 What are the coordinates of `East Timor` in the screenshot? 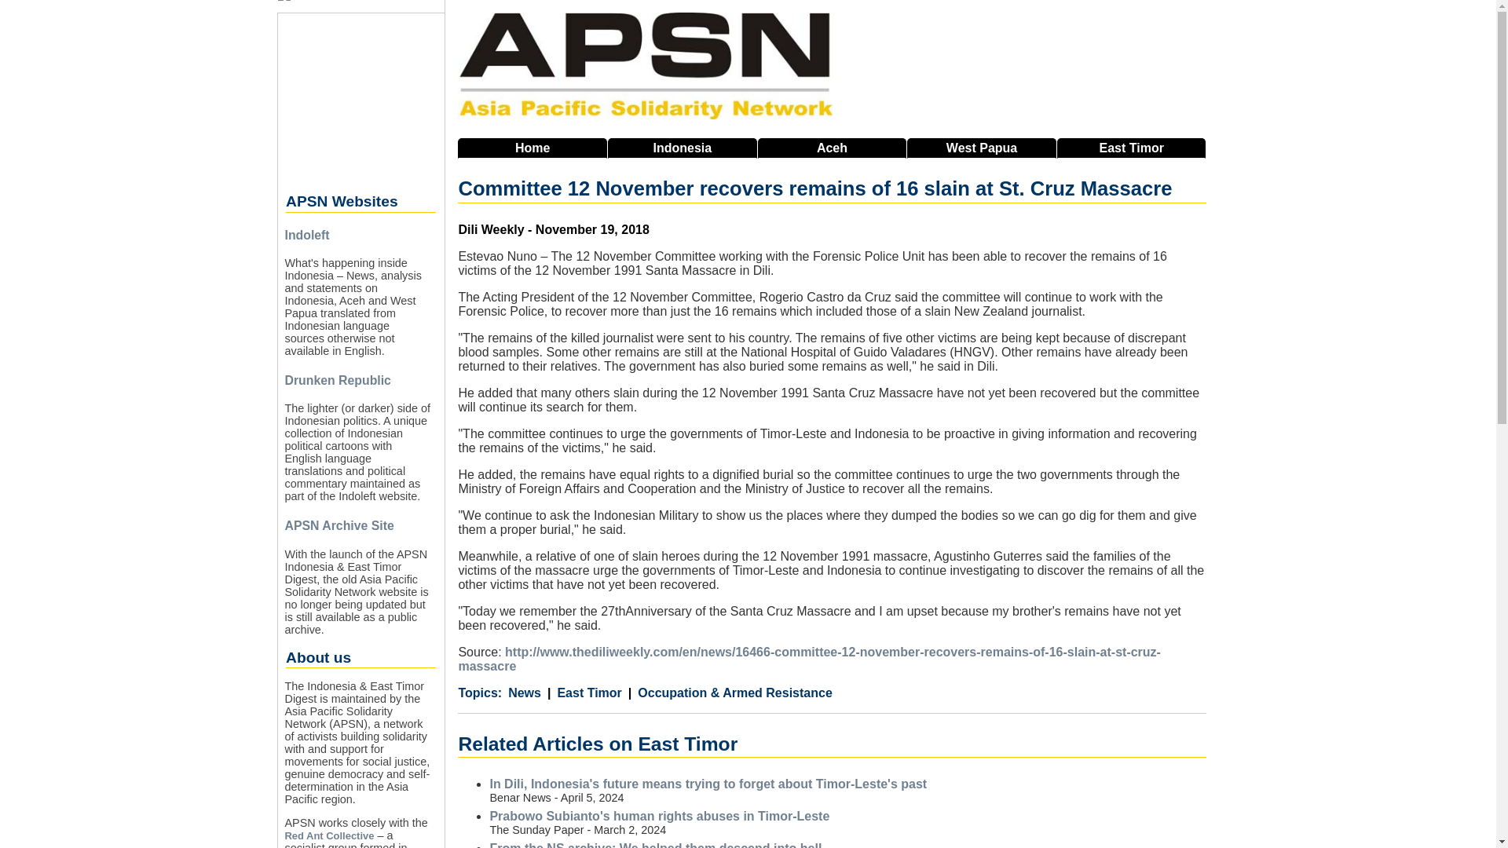 It's located at (1131, 148).